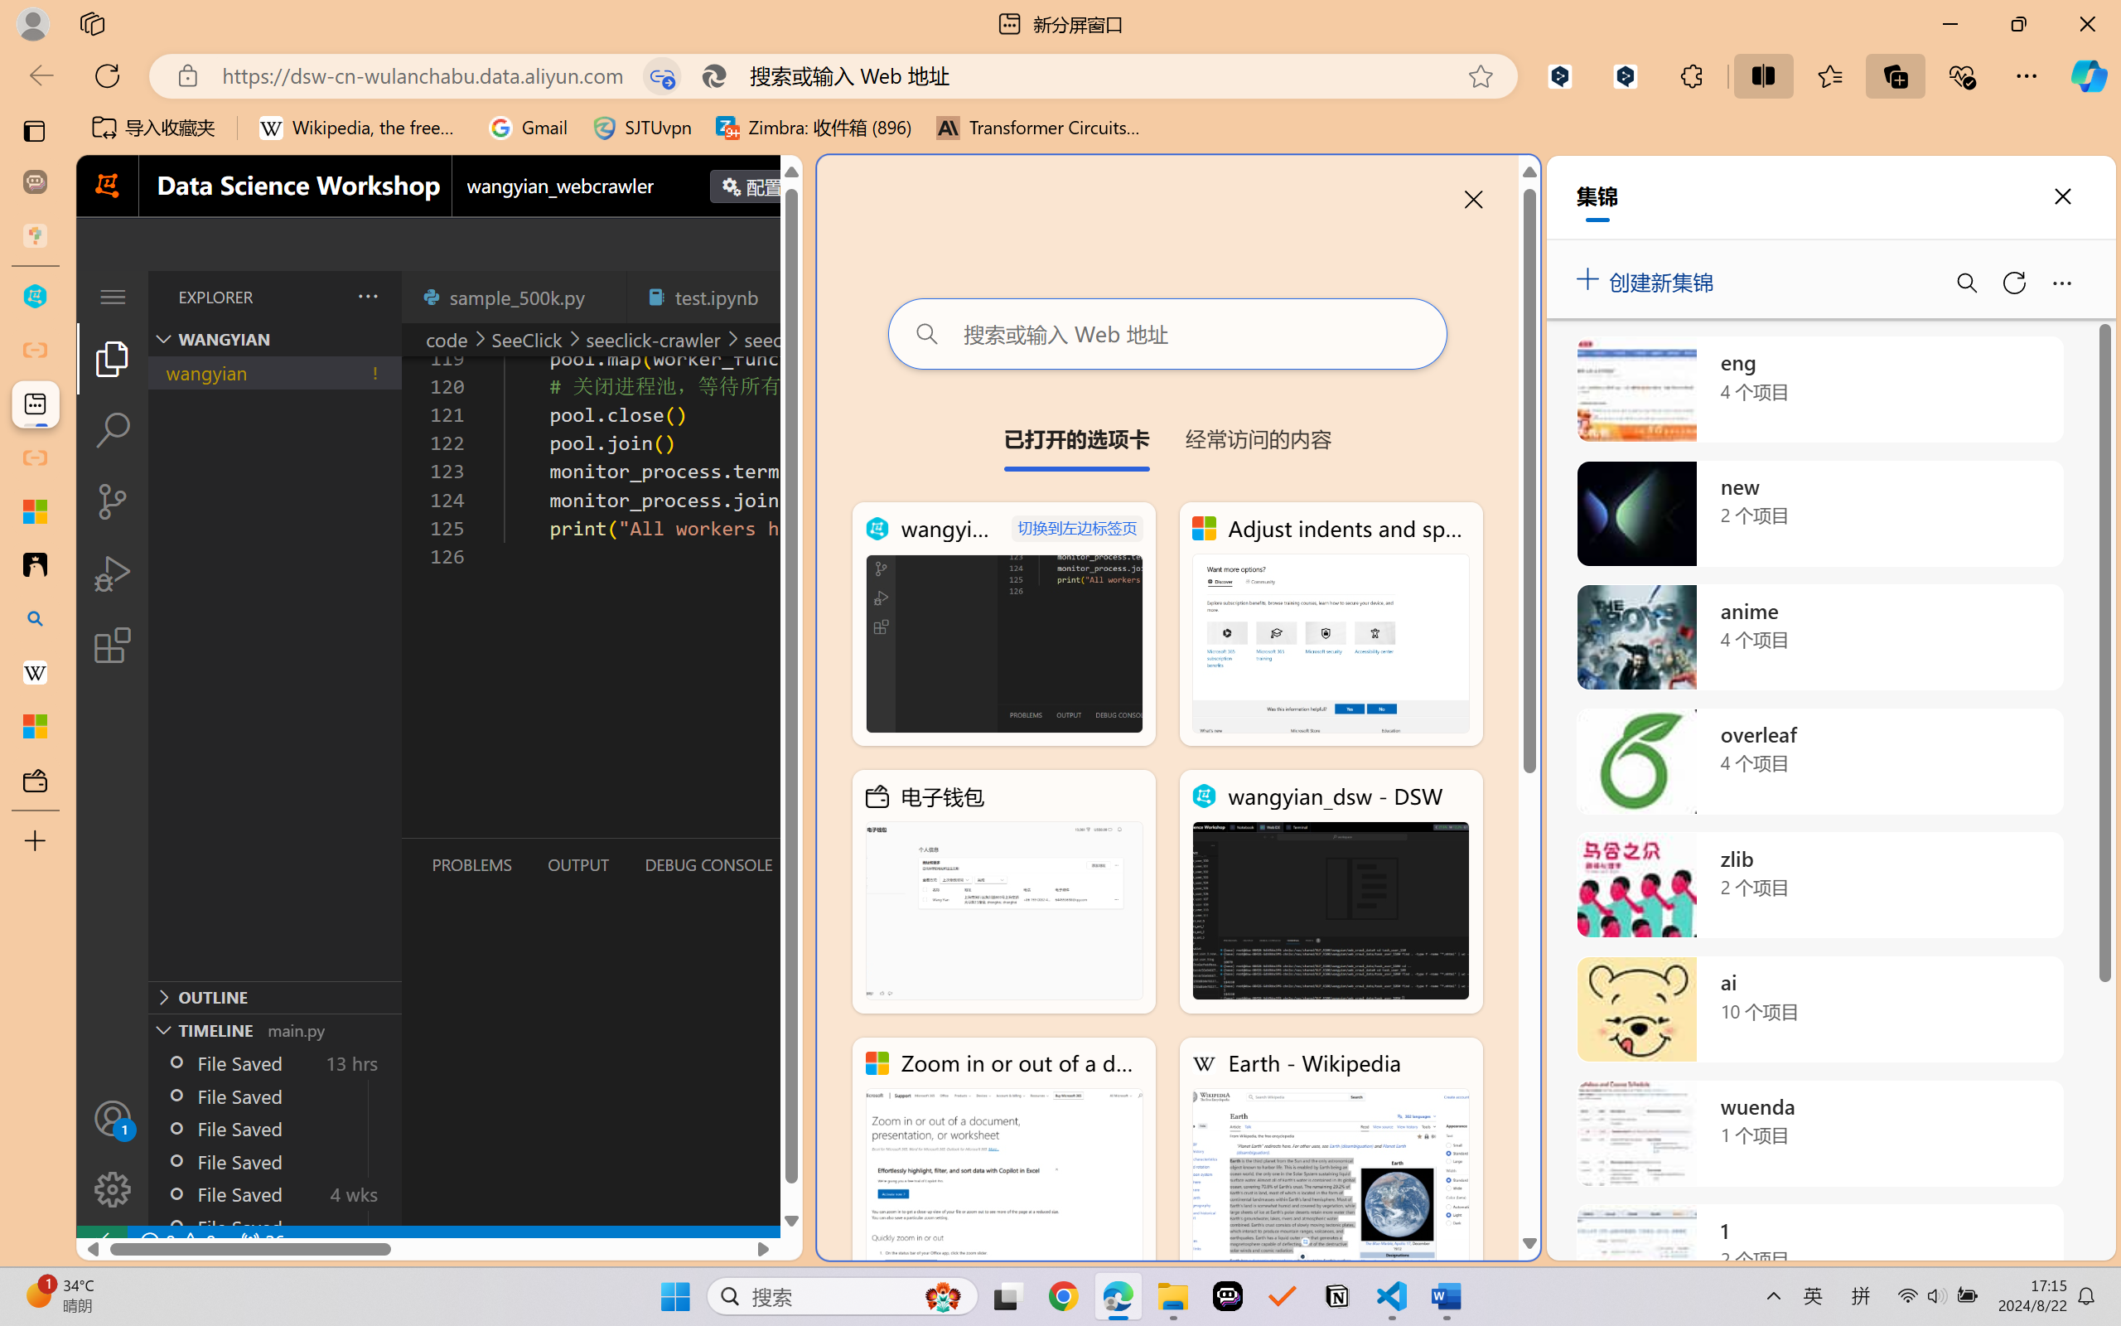 This screenshot has height=1326, width=2121. What do you see at coordinates (528, 128) in the screenshot?
I see `Gmail` at bounding box center [528, 128].